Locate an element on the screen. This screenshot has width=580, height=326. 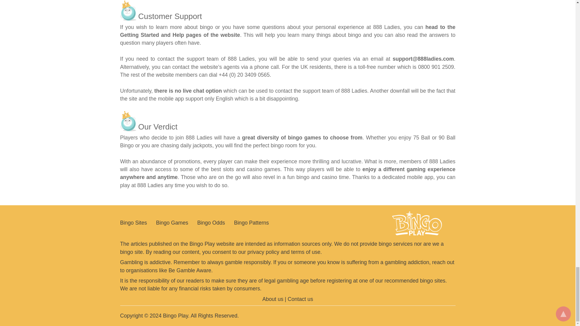
Bingo Games is located at coordinates (172, 223).